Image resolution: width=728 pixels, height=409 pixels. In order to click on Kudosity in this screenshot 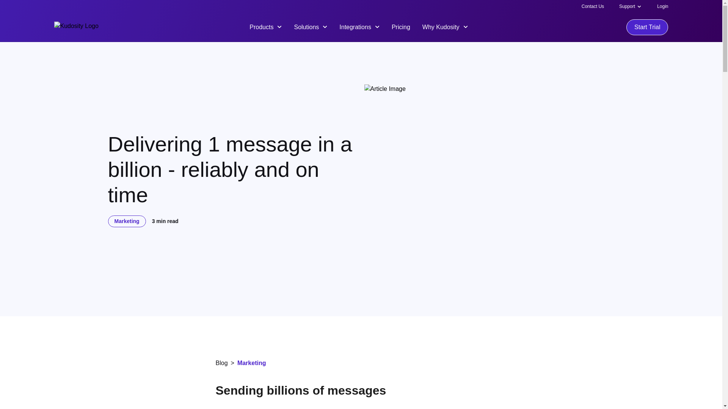, I will do `click(76, 27)`.